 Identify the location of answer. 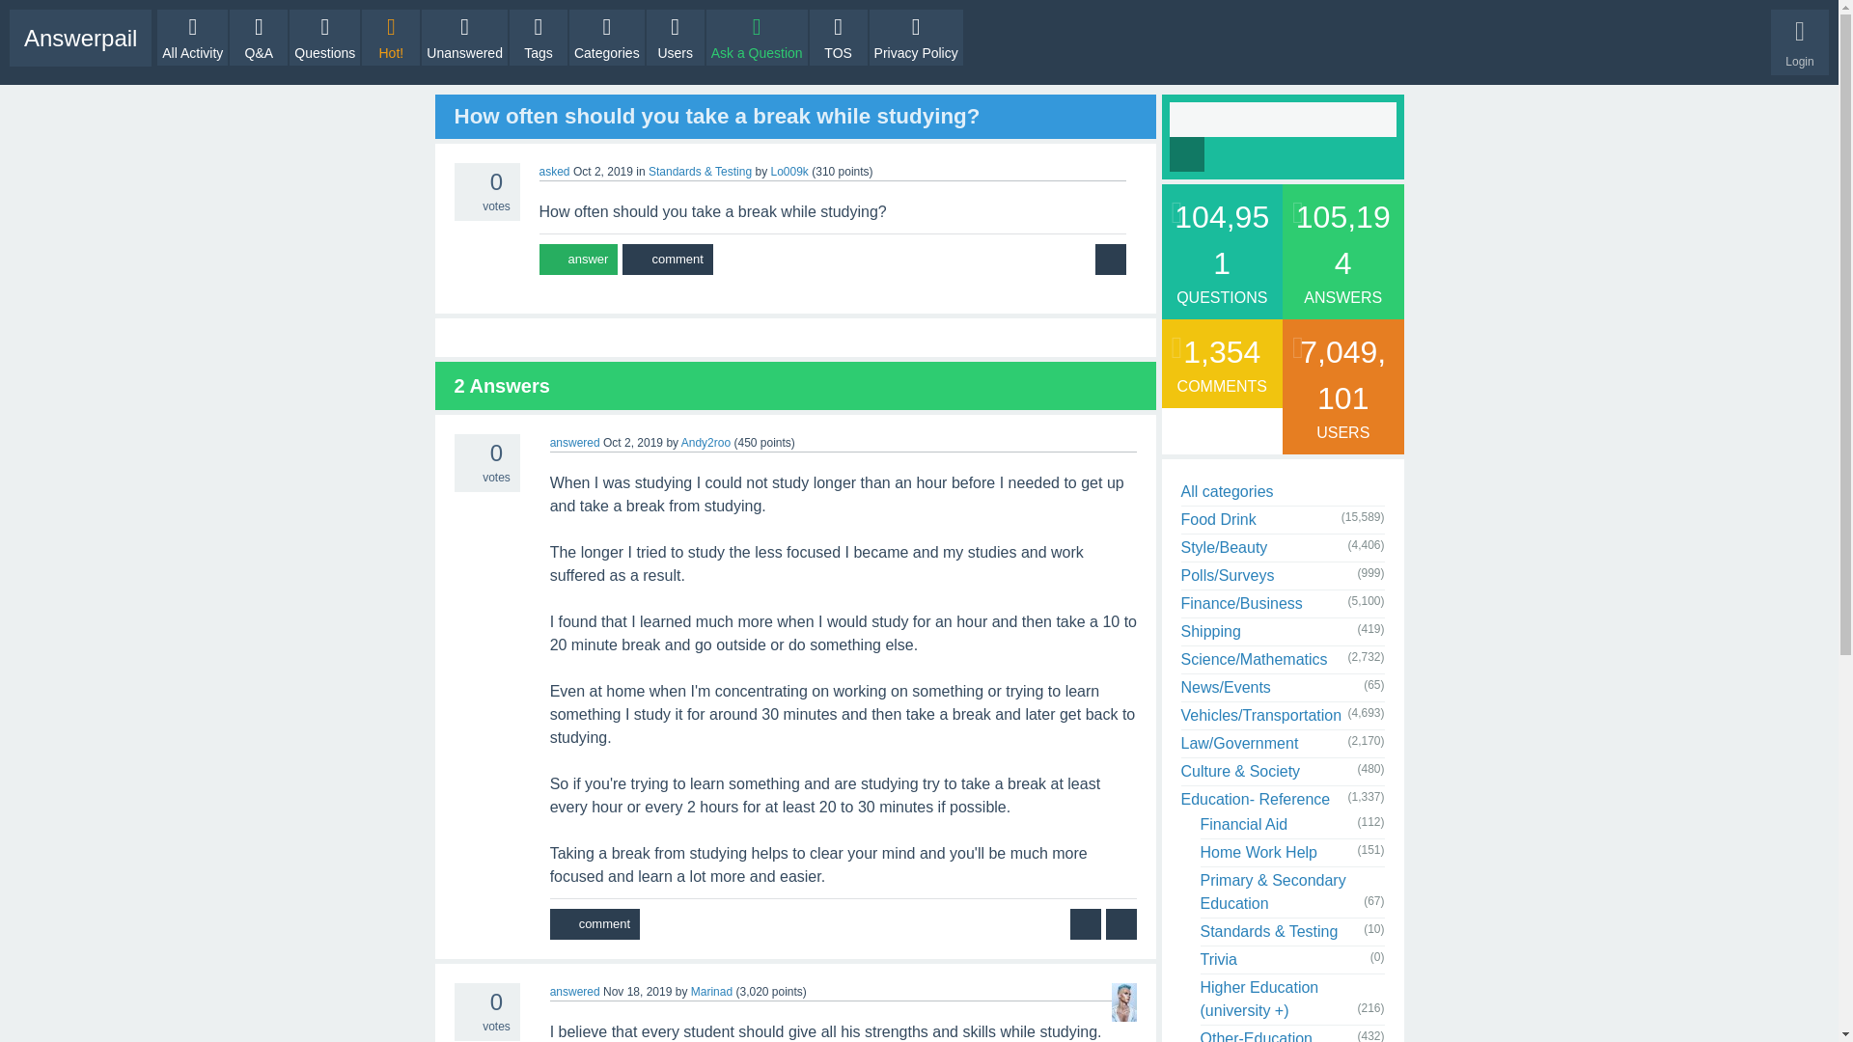
(577, 259).